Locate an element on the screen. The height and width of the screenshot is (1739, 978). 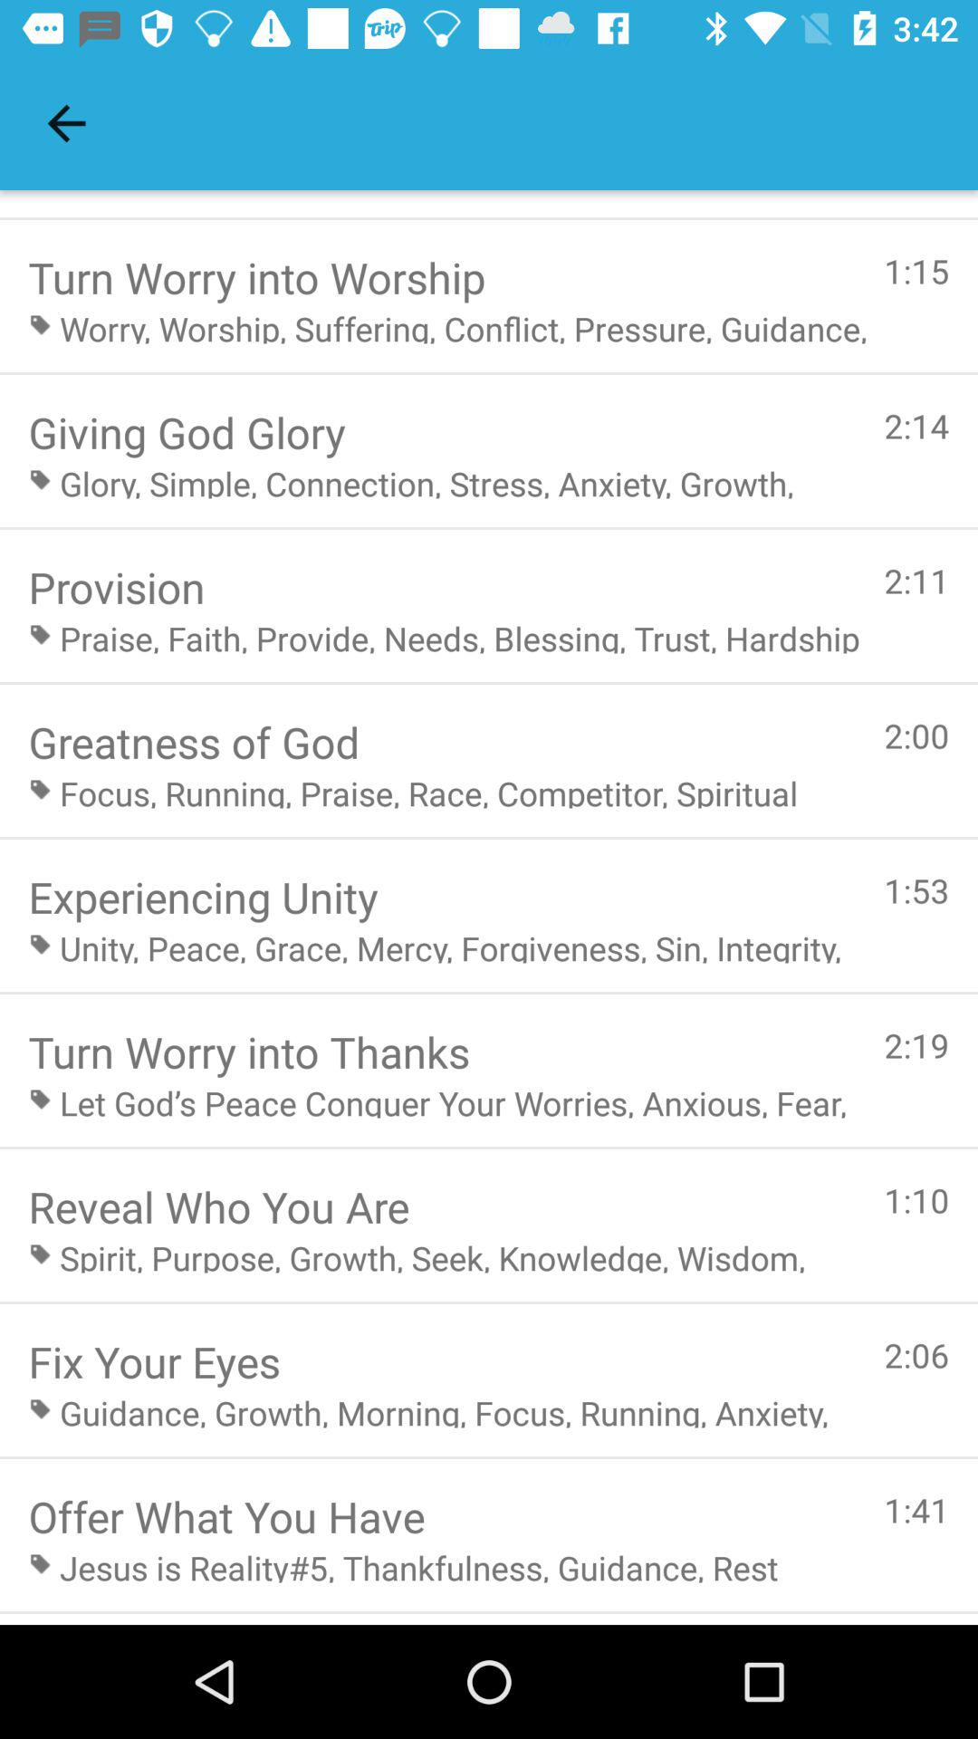
click icon at the top left corner is located at coordinates (66, 123).